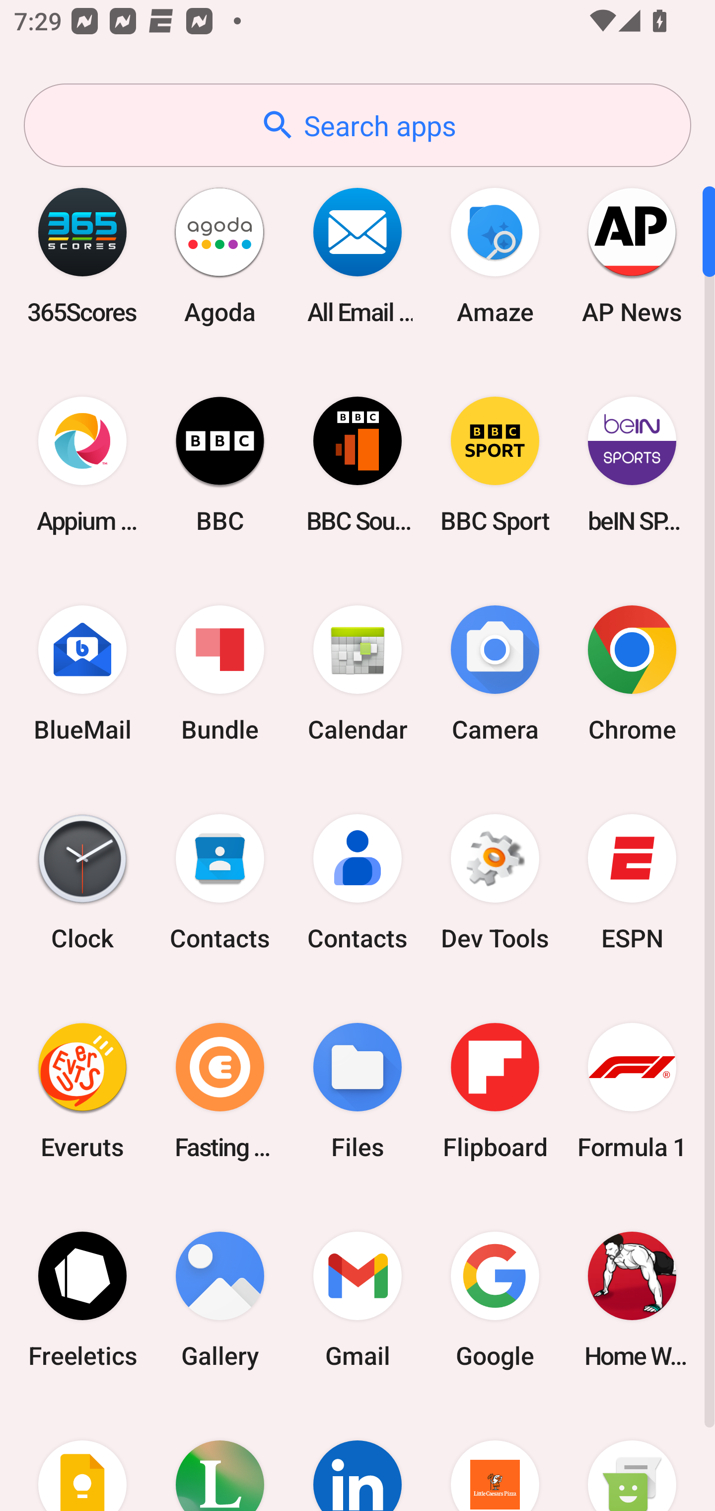 This screenshot has height=1511, width=715. I want to click on Camera, so click(495, 674).